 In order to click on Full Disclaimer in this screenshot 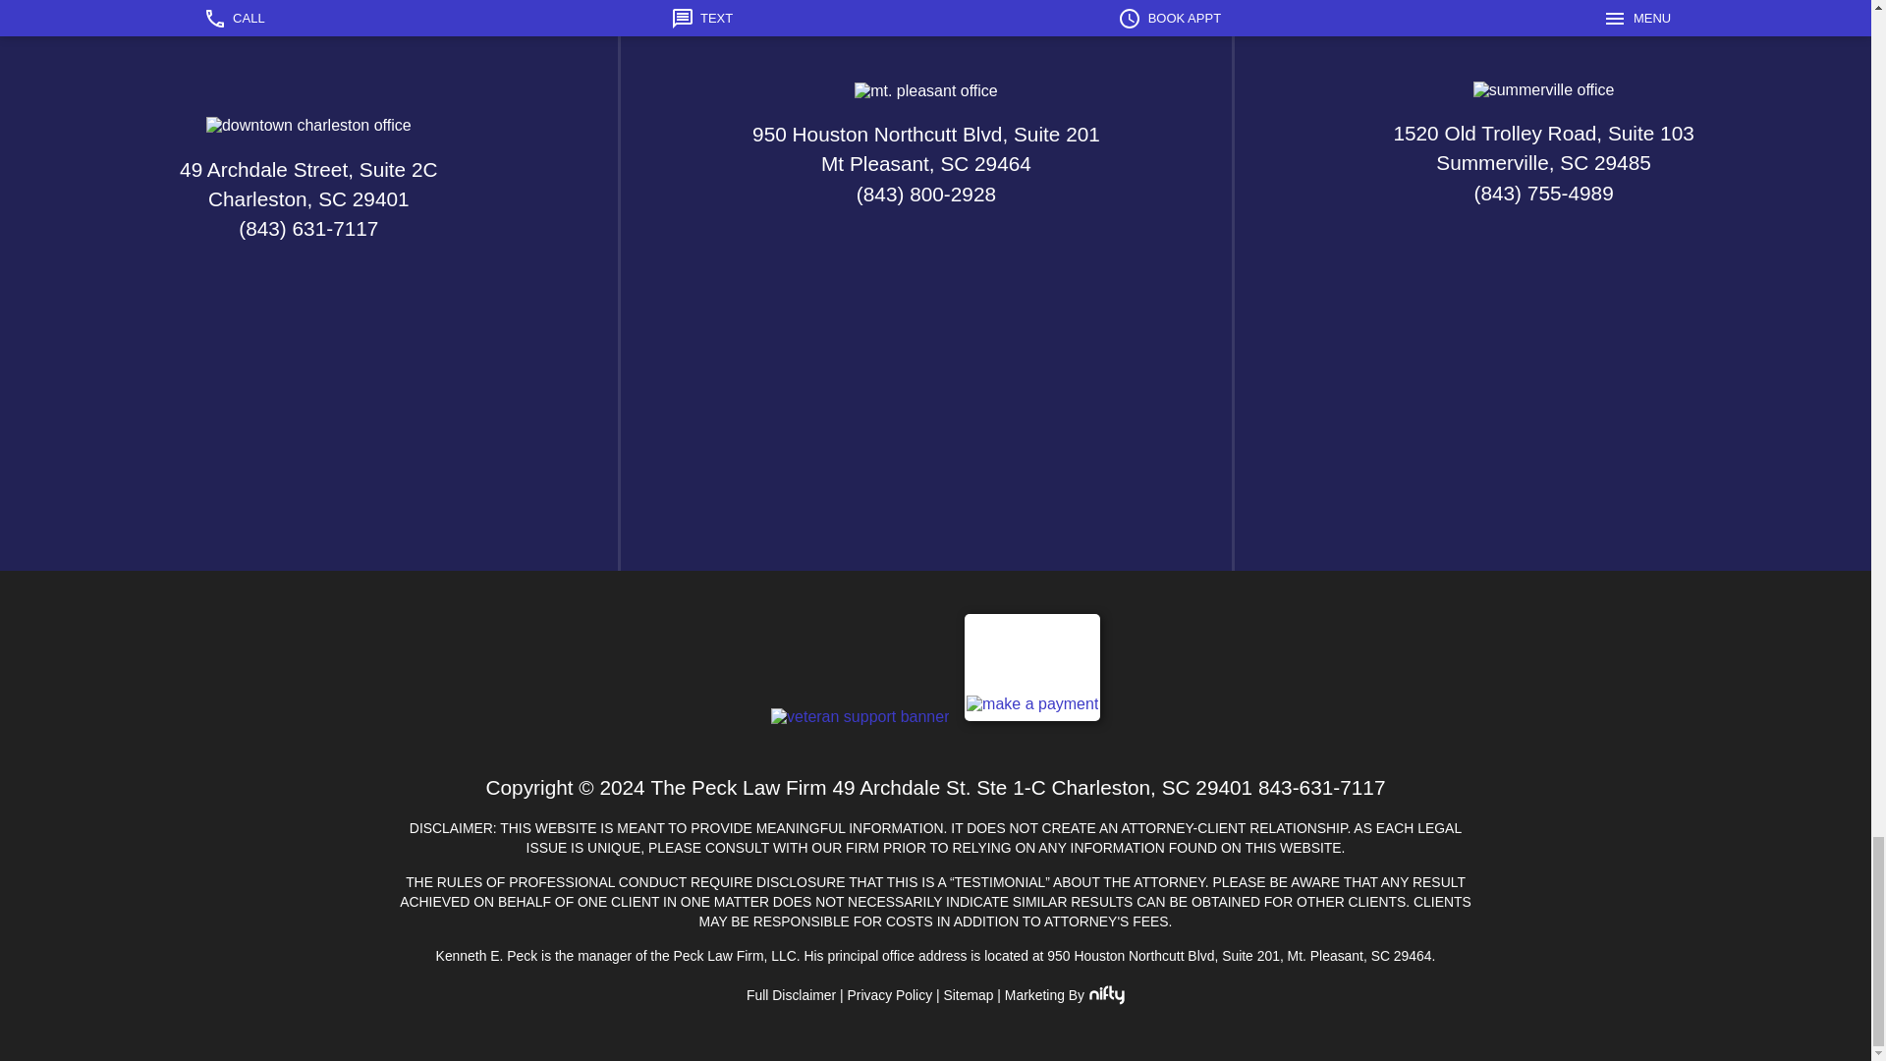, I will do `click(791, 994)`.